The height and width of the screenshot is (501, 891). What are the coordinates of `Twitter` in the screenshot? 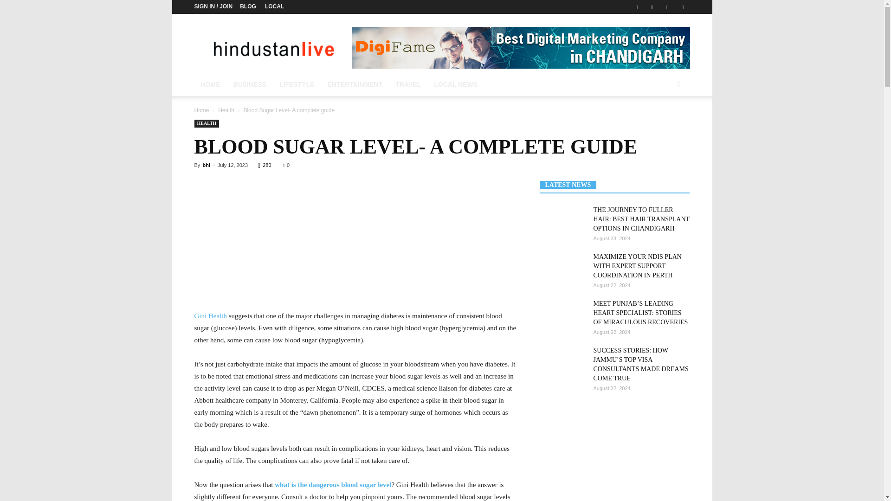 It's located at (652, 7).